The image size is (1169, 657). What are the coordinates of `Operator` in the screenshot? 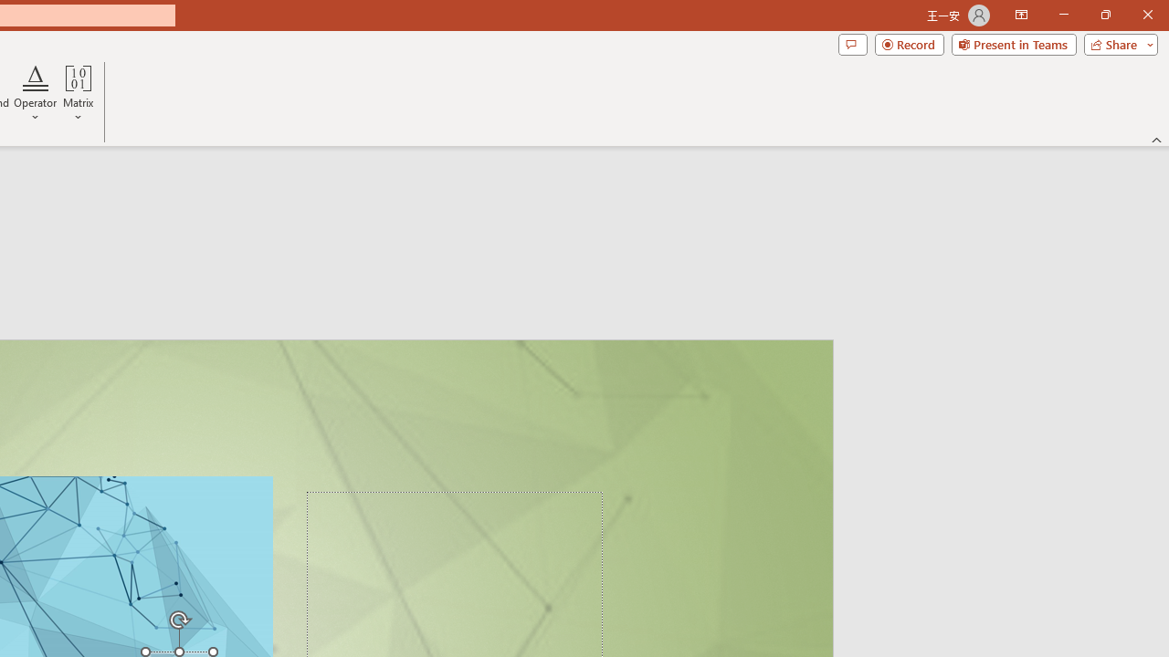 It's located at (35, 93).